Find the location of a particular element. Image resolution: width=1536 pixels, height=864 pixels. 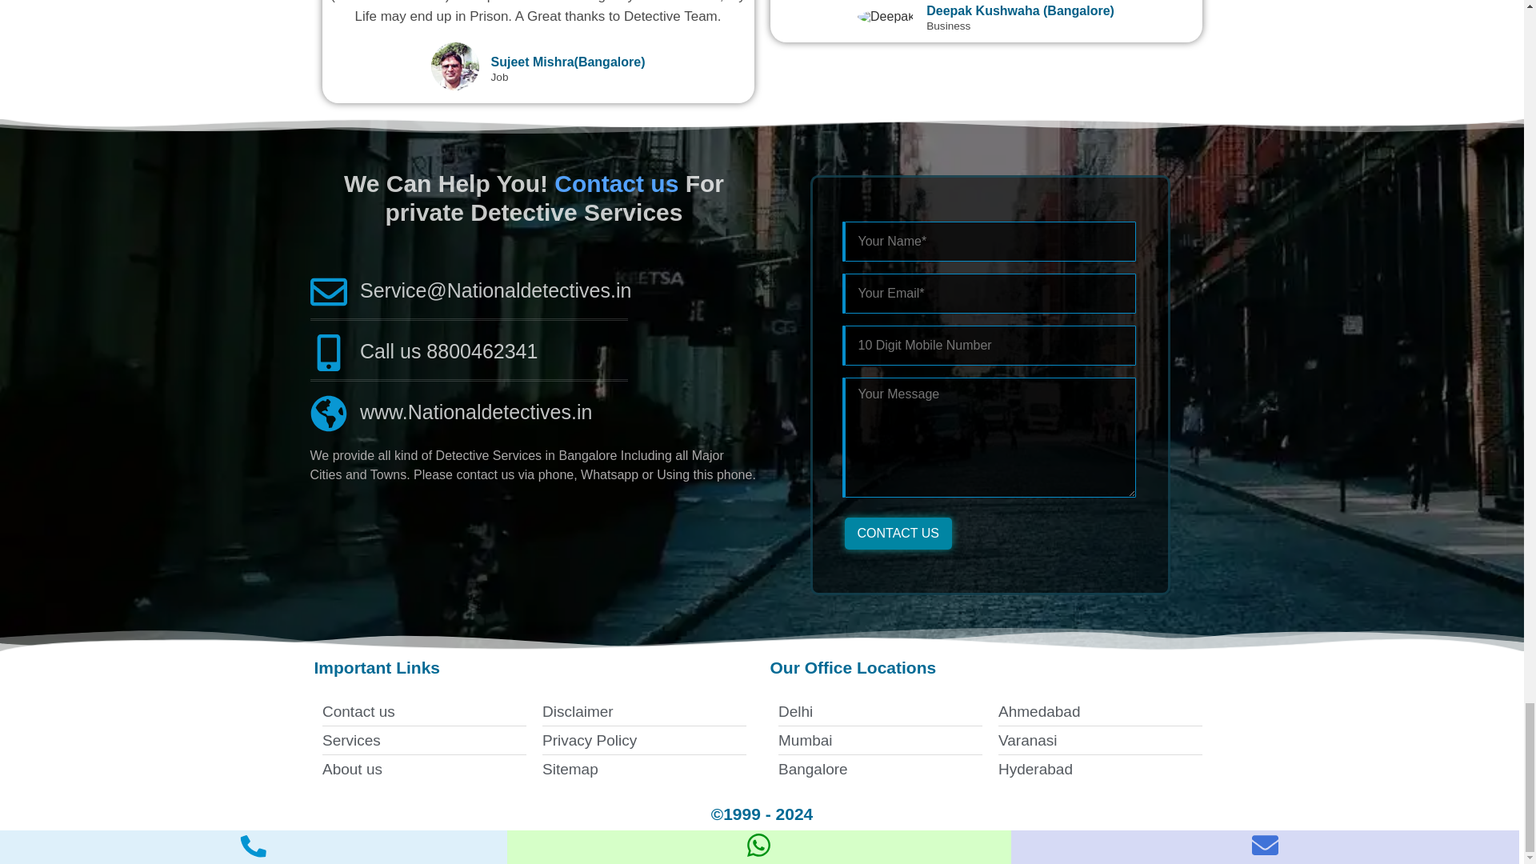

Services is located at coordinates (422, 741).